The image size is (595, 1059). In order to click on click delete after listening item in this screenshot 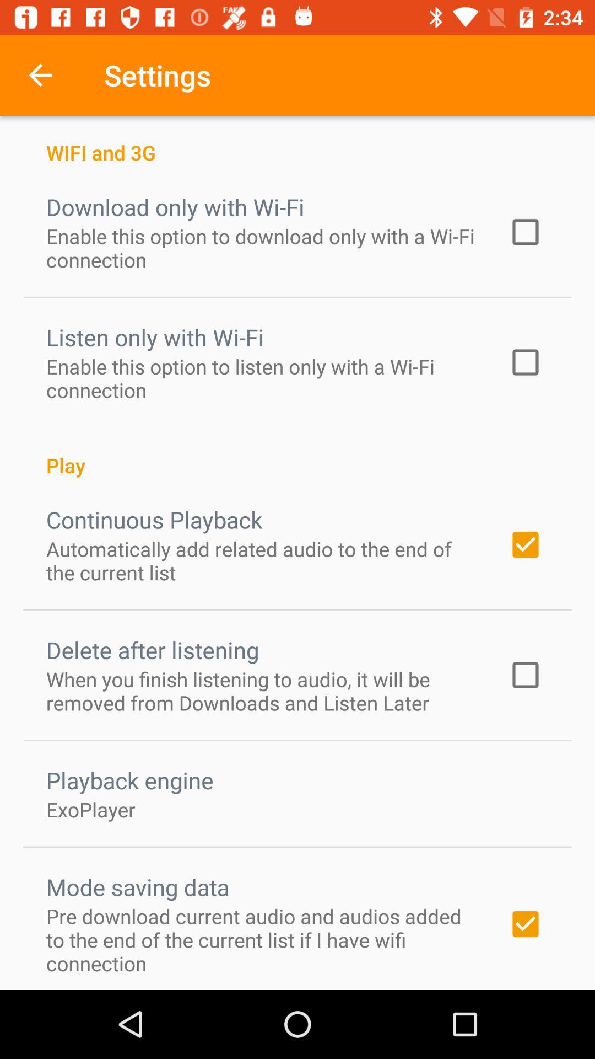, I will do `click(153, 650)`.